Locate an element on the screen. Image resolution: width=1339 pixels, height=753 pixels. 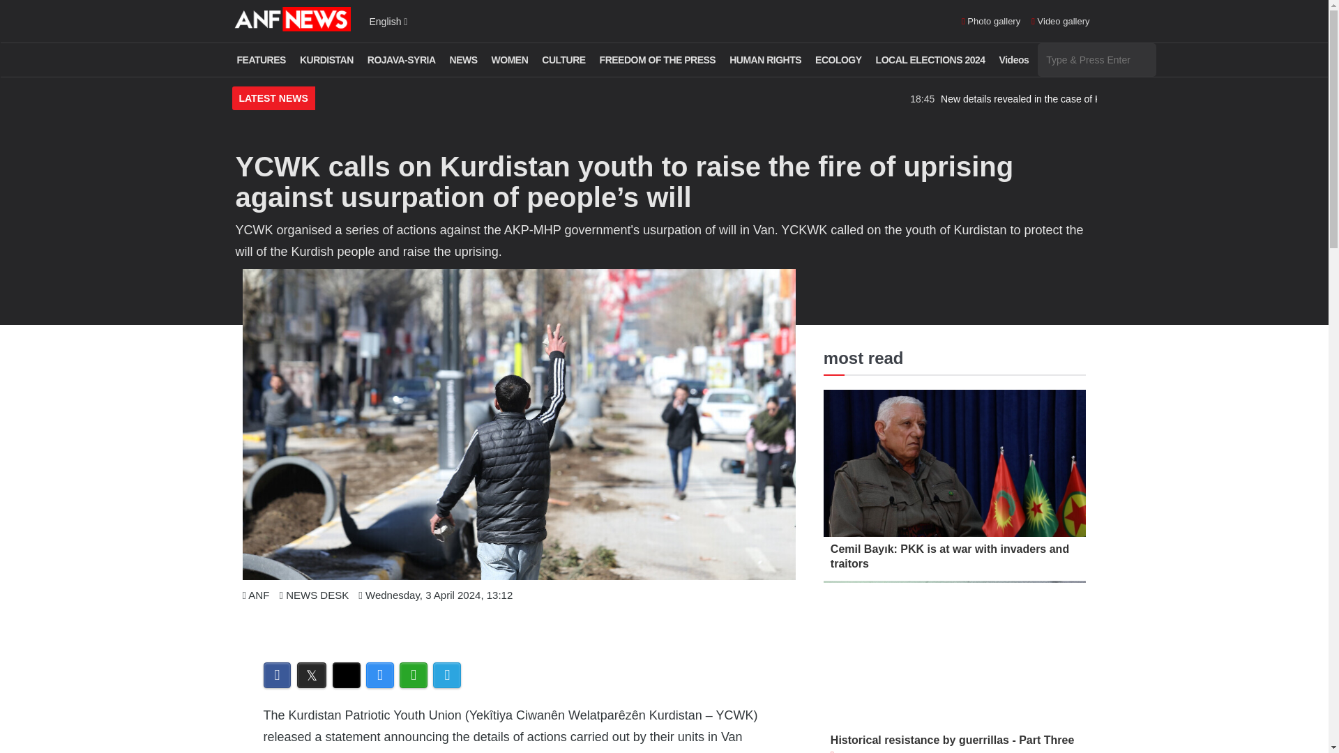
KURDISTAN is located at coordinates (326, 60).